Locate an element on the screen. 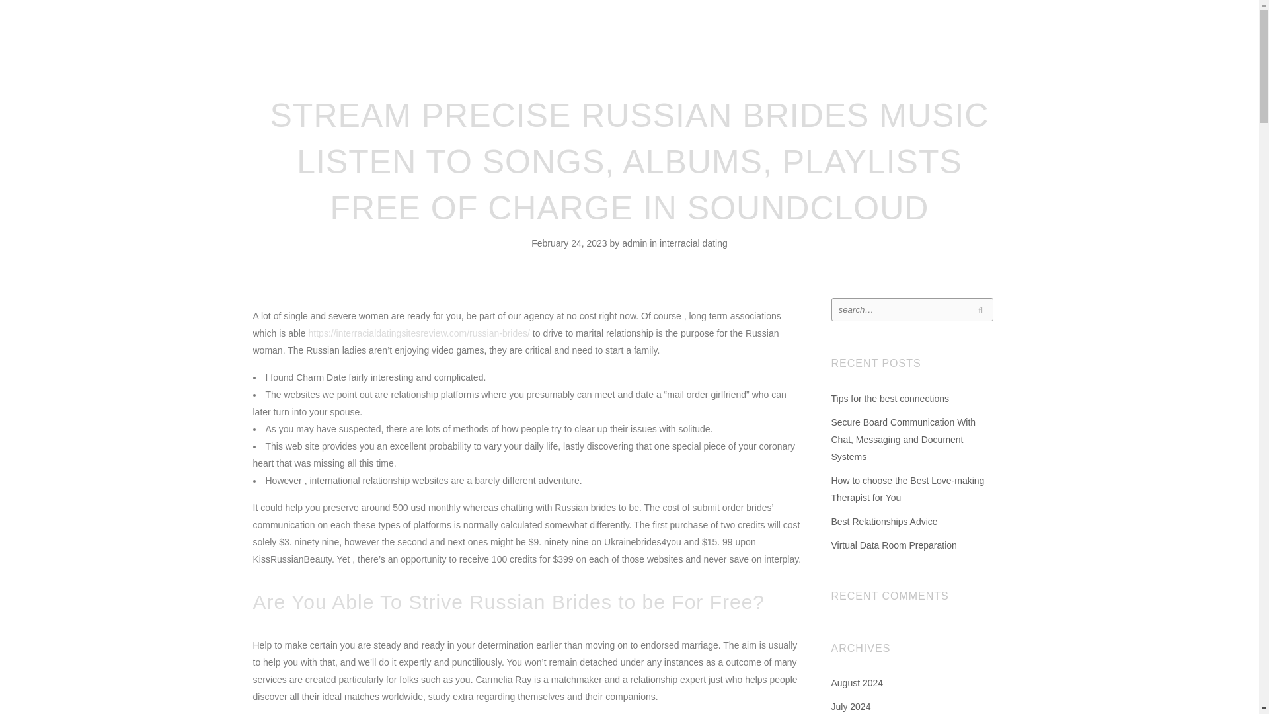 The width and height of the screenshot is (1269, 714). Tips for the best connections is located at coordinates (890, 399).